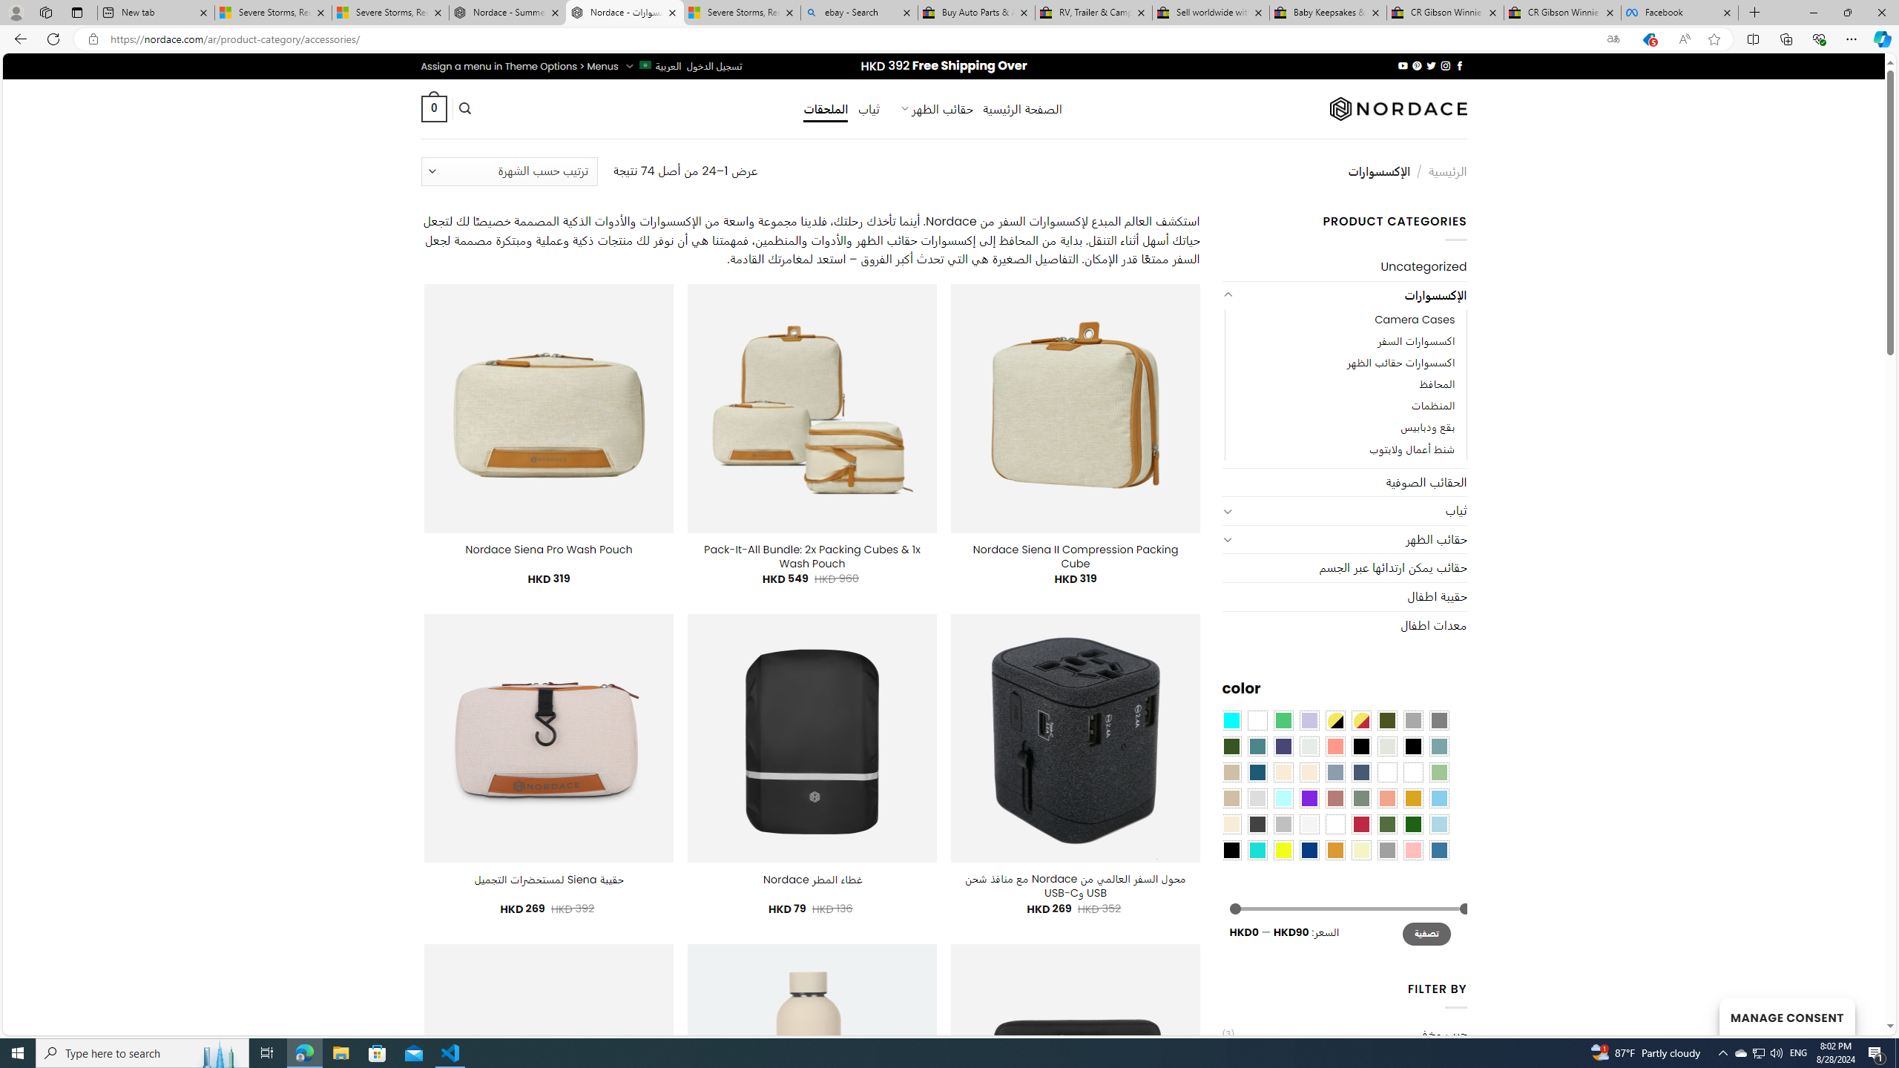  What do you see at coordinates (16, 12) in the screenshot?
I see `Personal Profile` at bounding box center [16, 12].